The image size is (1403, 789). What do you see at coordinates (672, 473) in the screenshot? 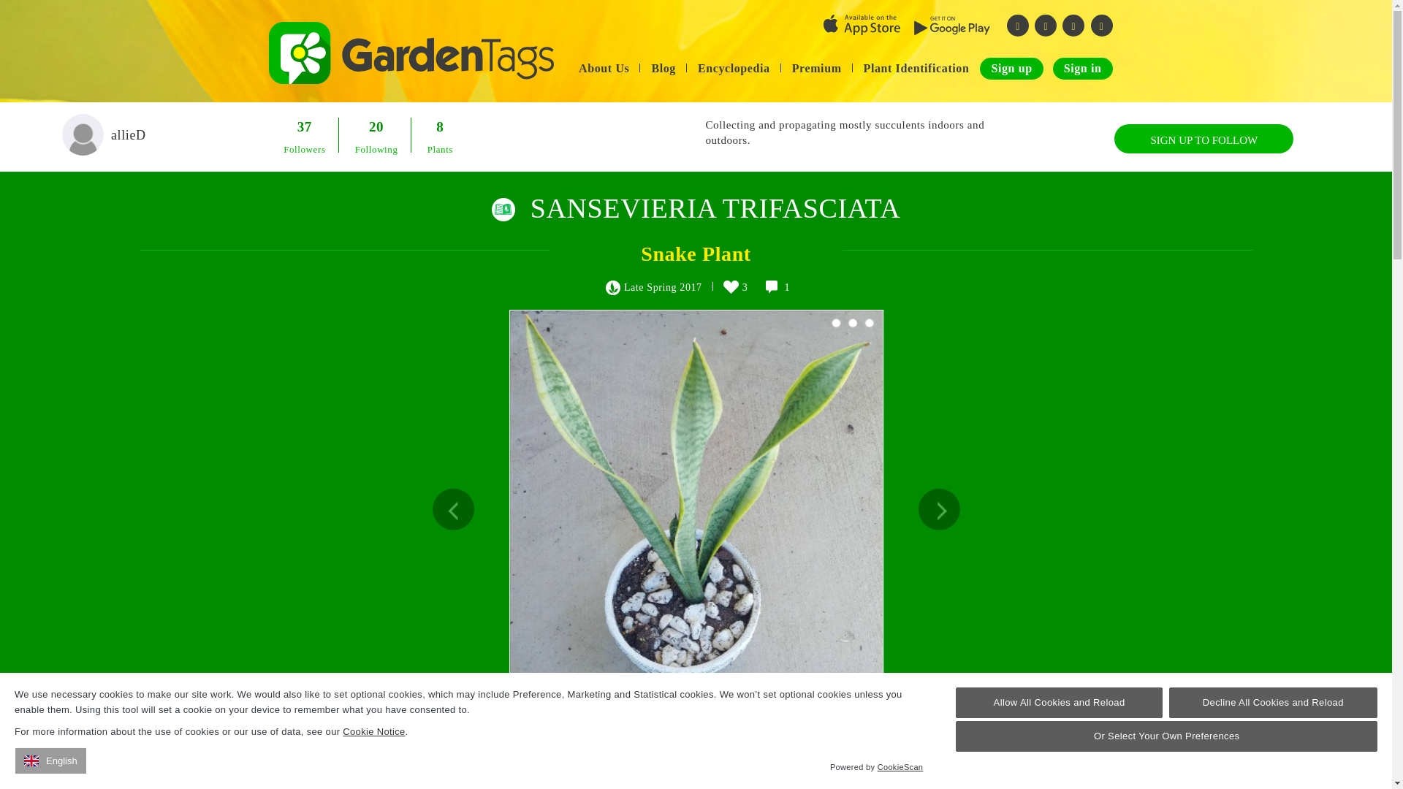
I see `plant image 411306` at bounding box center [672, 473].